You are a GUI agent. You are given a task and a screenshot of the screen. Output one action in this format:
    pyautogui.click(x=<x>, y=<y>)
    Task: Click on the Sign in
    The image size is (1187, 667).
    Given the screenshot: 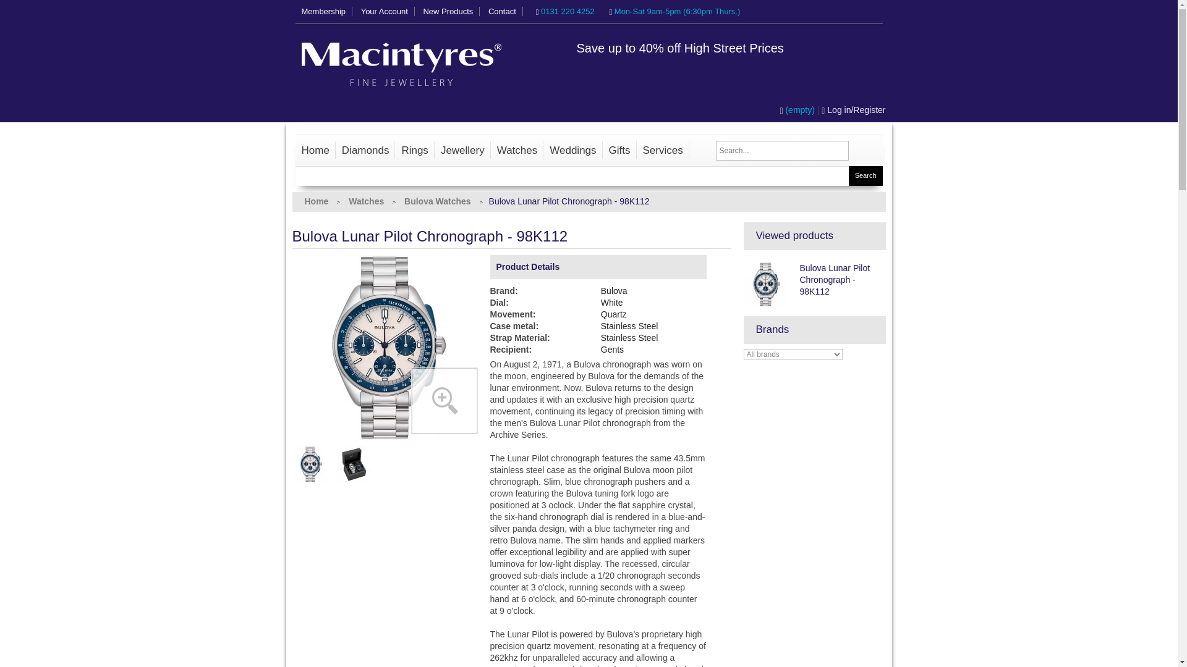 What is the action you would take?
    pyautogui.click(x=853, y=109)
    